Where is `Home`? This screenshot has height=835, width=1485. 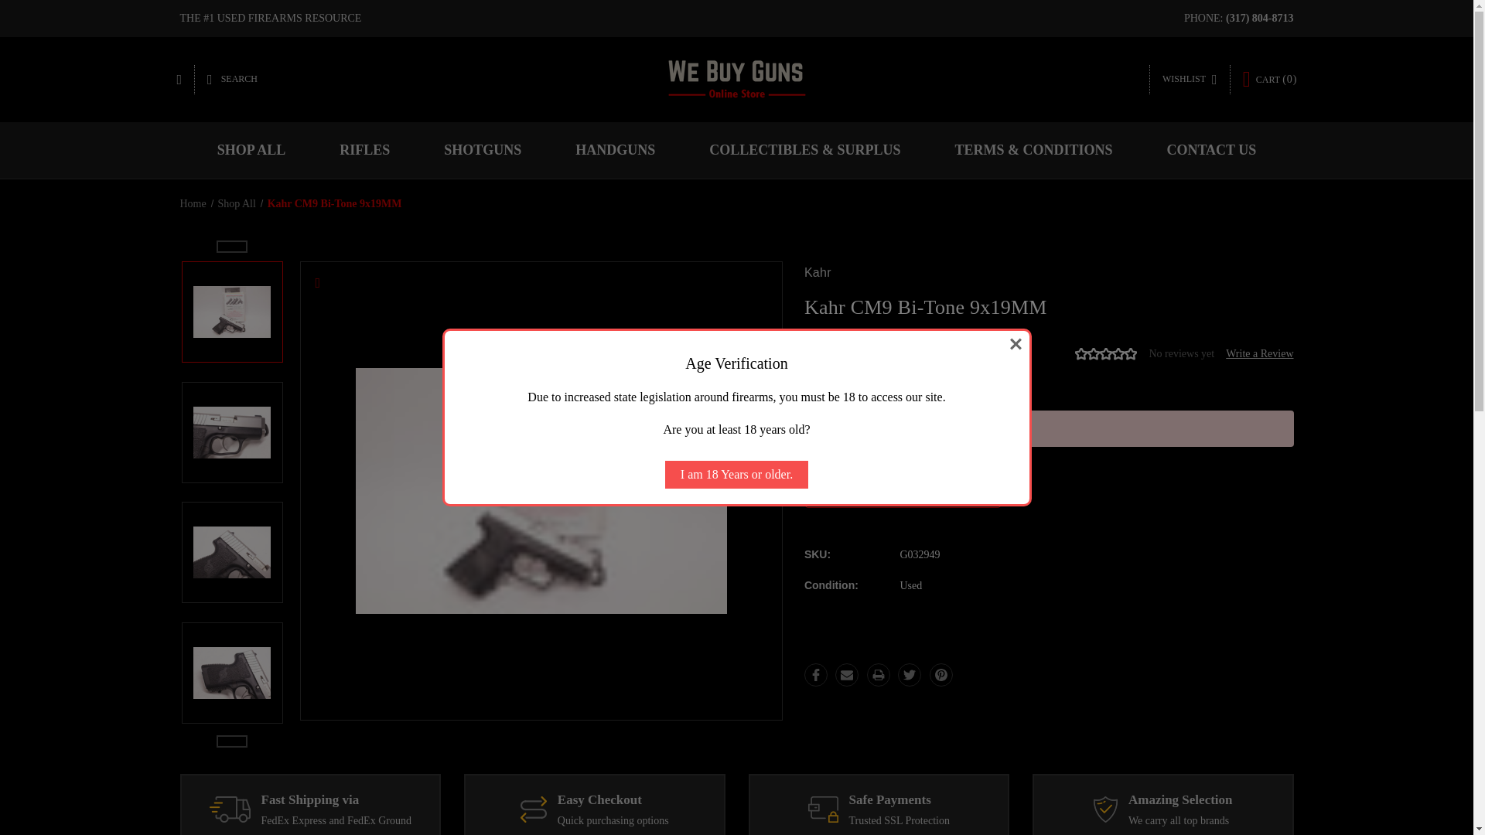 Home is located at coordinates (193, 203).